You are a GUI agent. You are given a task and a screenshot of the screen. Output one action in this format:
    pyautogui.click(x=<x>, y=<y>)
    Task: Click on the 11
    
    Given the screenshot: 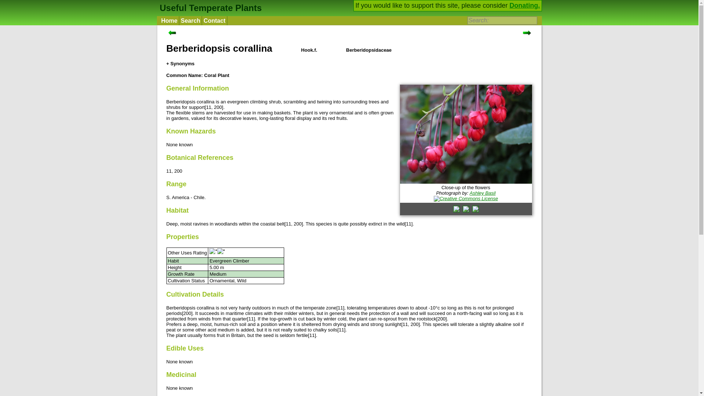 What is the action you would take?
    pyautogui.click(x=251, y=318)
    